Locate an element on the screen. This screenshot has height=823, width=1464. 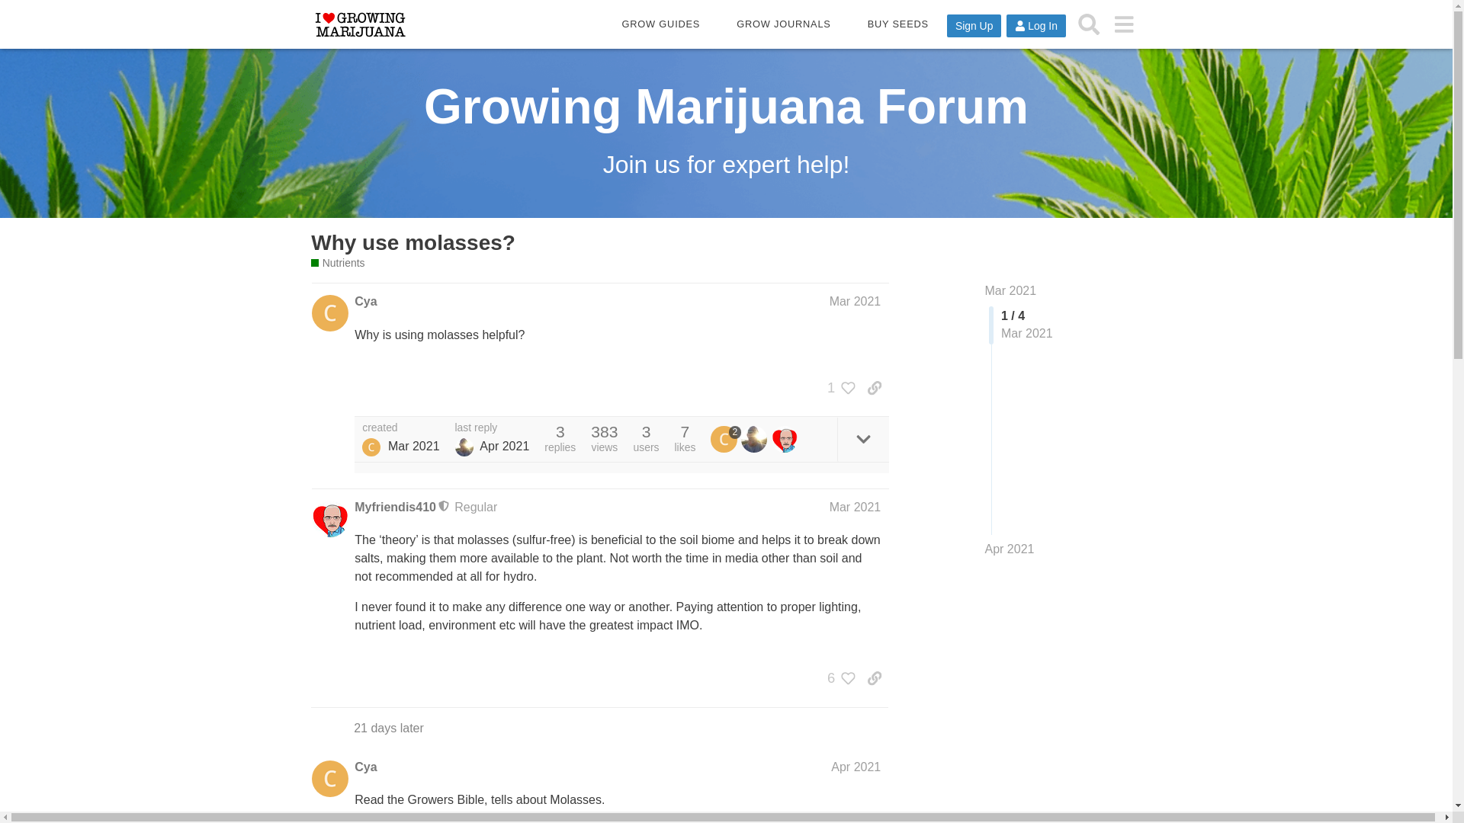
BUY SEEDS is located at coordinates (898, 24).